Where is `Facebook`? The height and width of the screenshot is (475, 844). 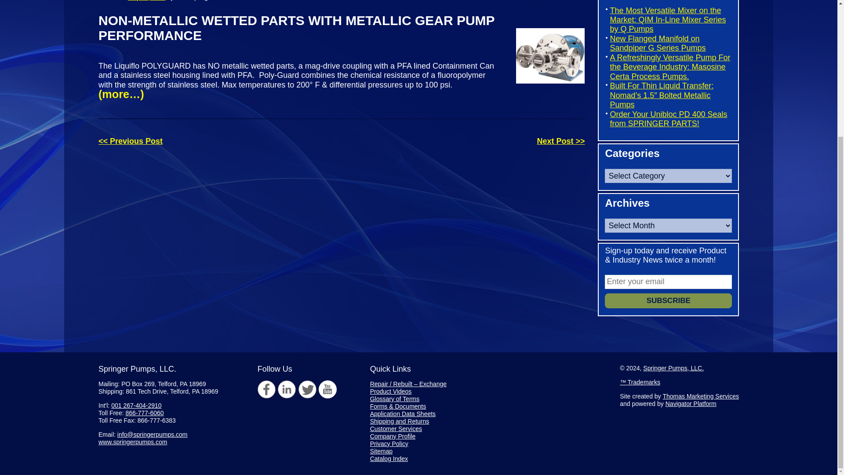 Facebook is located at coordinates (266, 390).